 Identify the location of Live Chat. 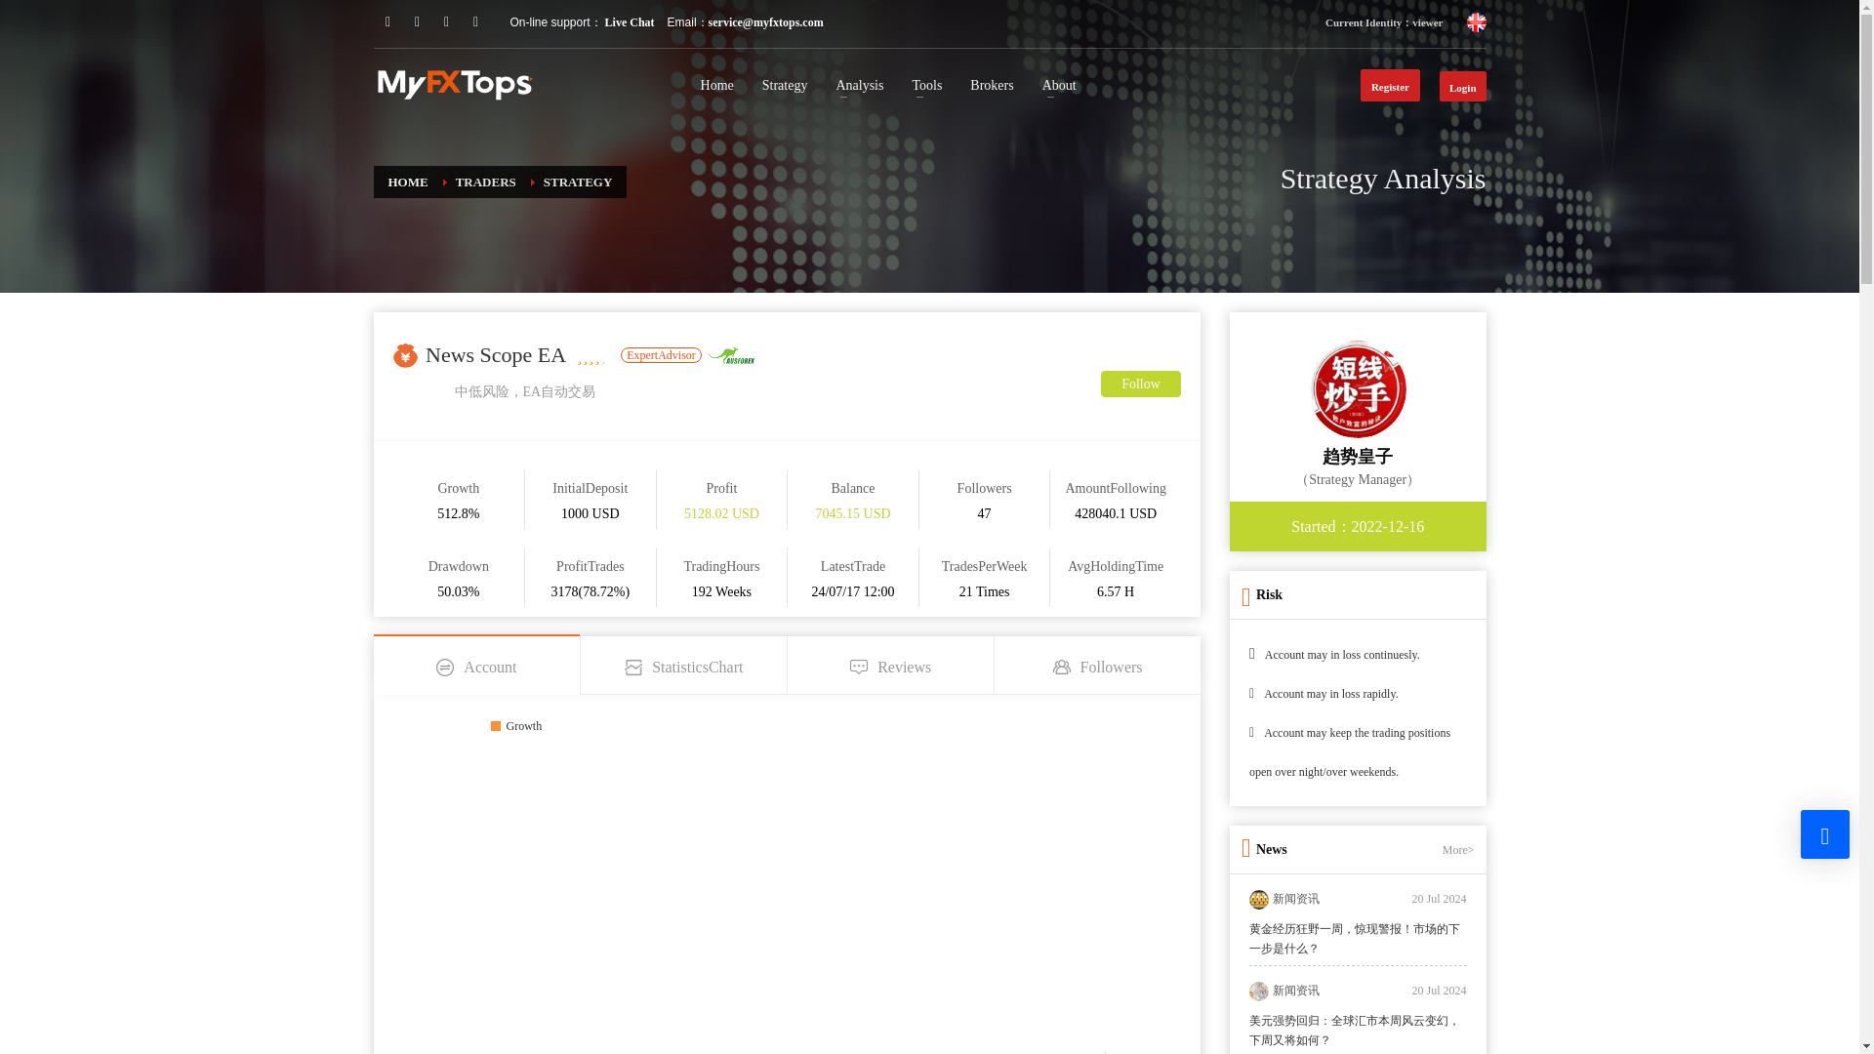
(629, 22).